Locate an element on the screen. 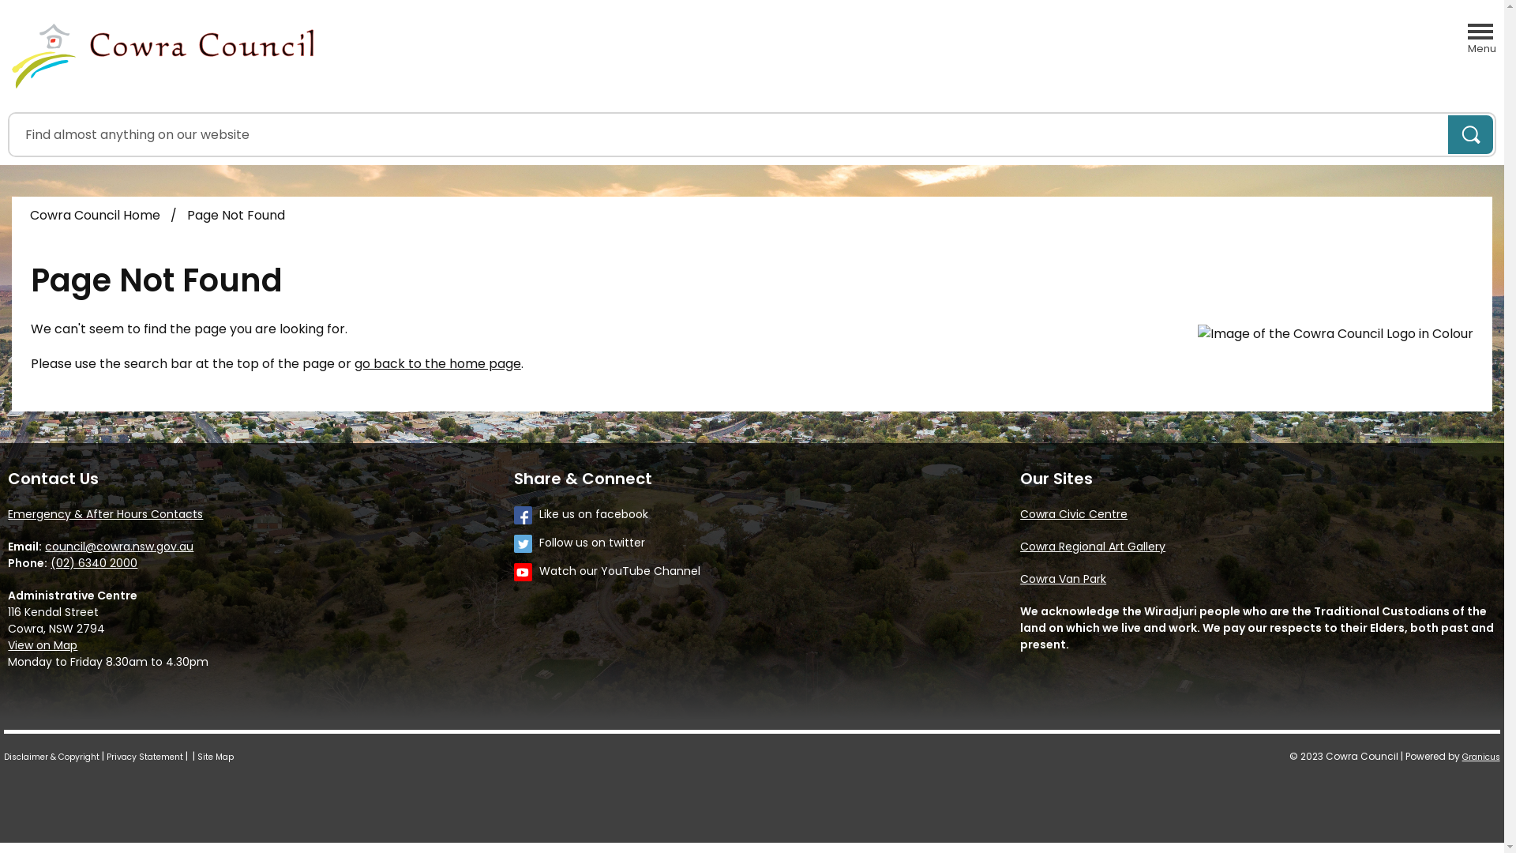 This screenshot has width=1516, height=853. Cowra Council Home - Cowra Council - Logo is located at coordinates (163, 56).